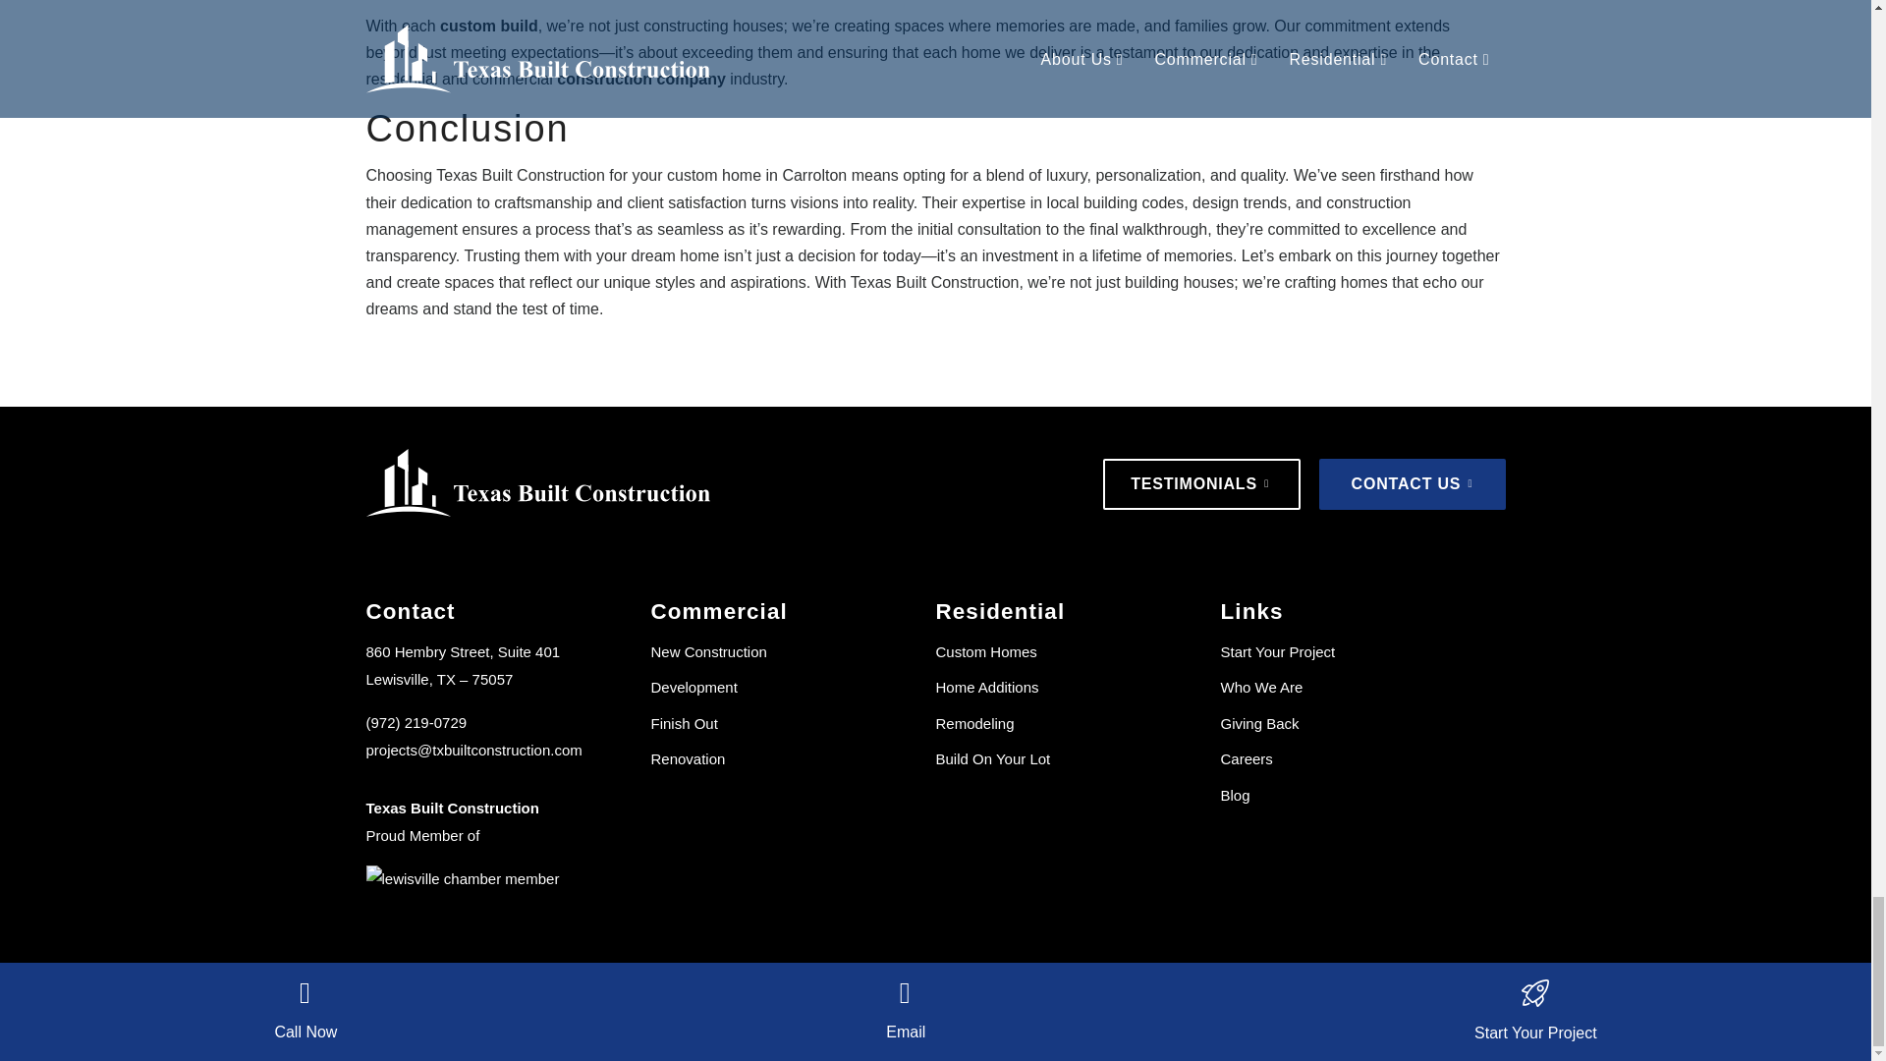 The image size is (1886, 1061). Describe the element at coordinates (1261, 688) in the screenshot. I see `Who We Are` at that location.